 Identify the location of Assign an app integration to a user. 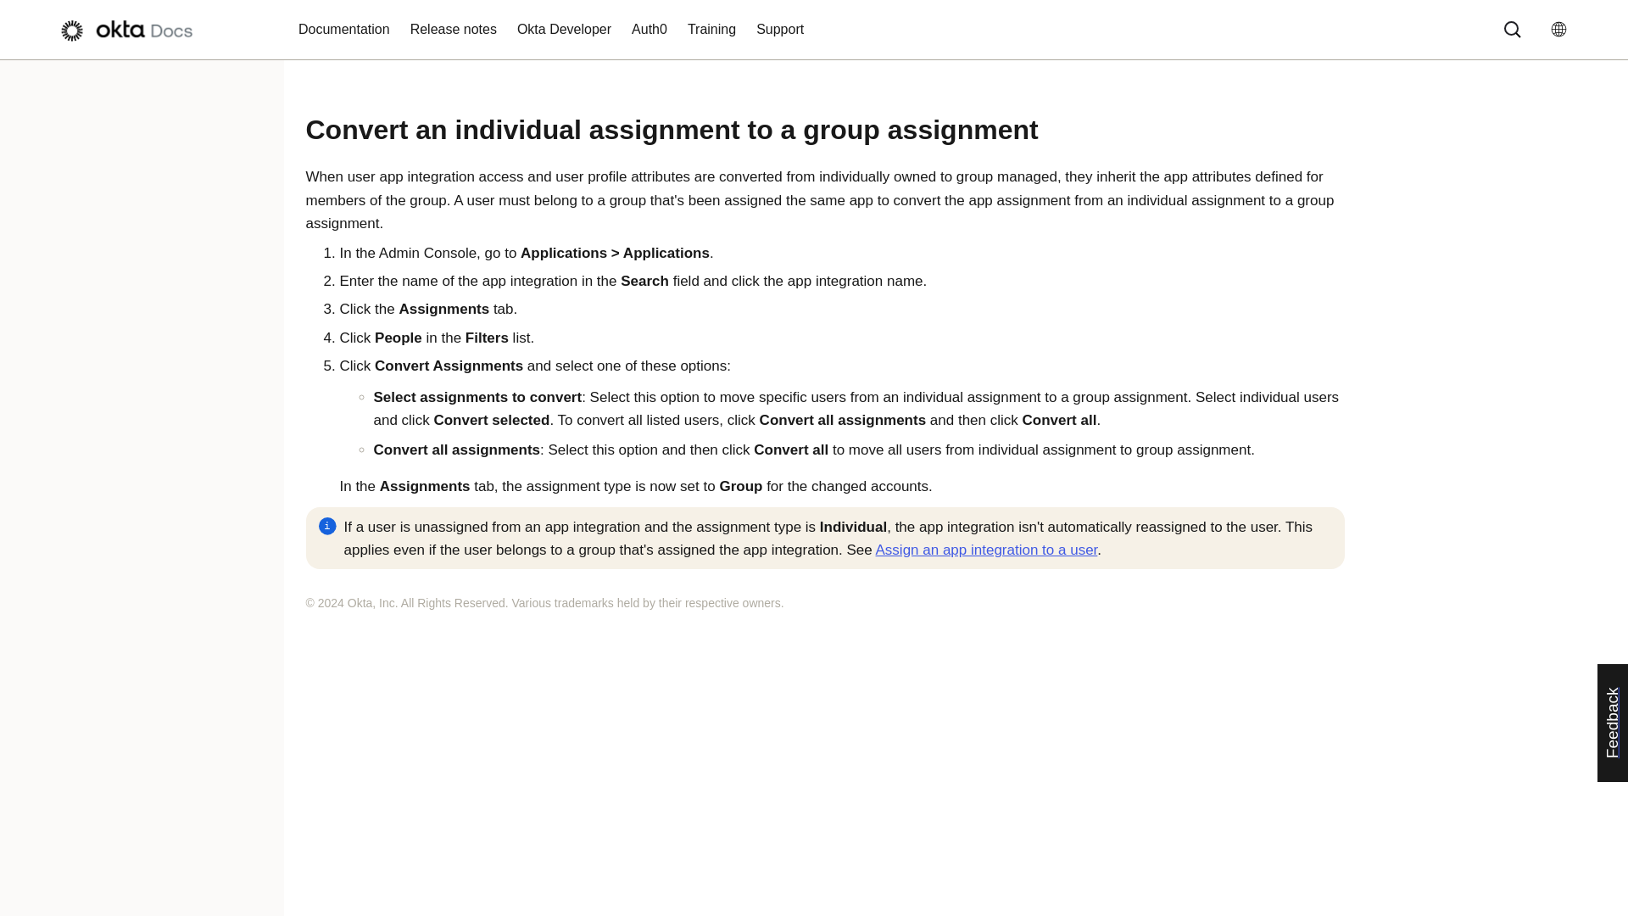
(986, 550).